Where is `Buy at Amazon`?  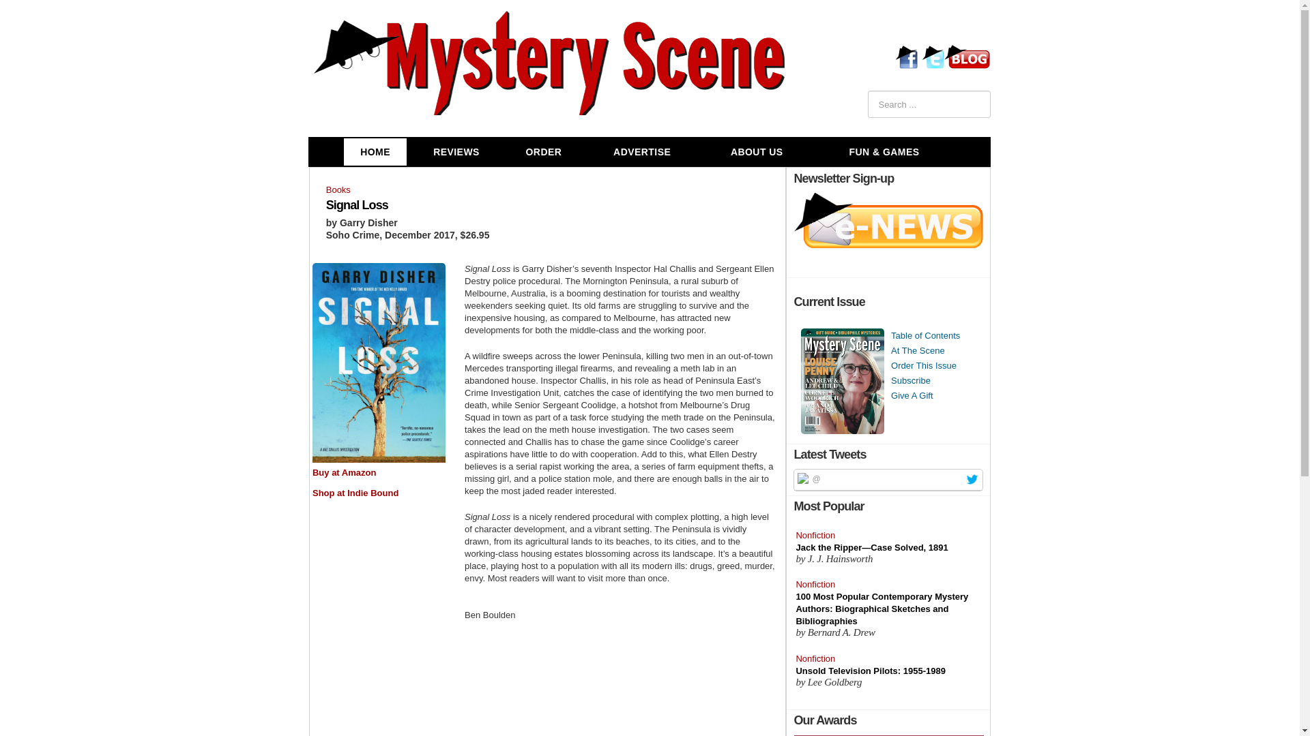 Buy at Amazon is located at coordinates (344, 472).